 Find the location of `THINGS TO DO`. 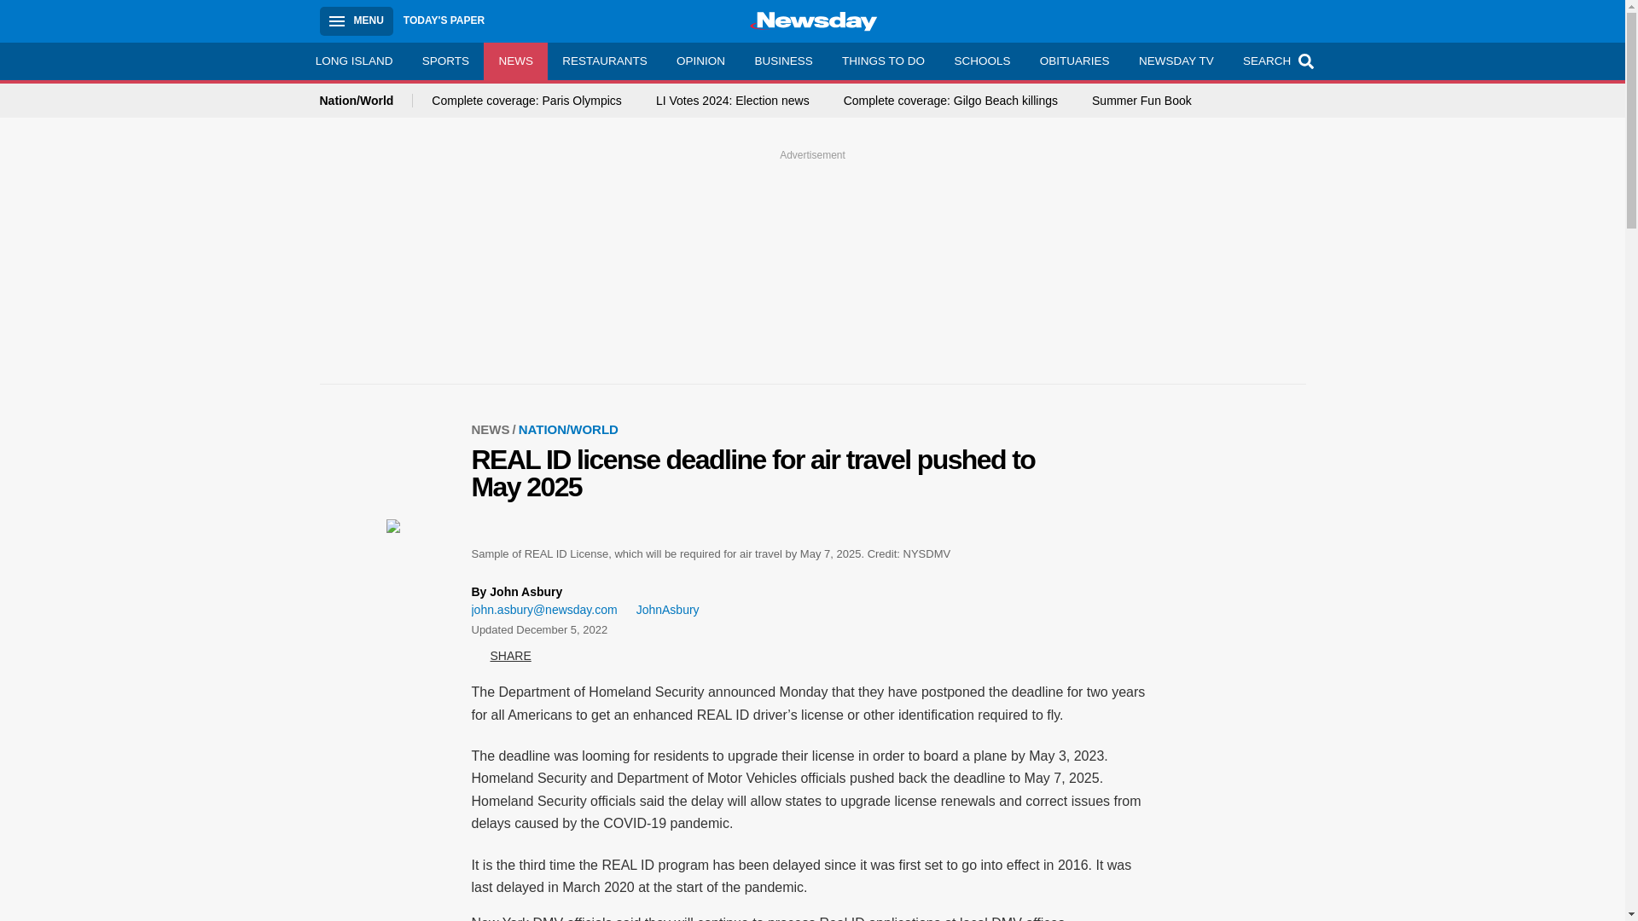

THINGS TO DO is located at coordinates (882, 61).